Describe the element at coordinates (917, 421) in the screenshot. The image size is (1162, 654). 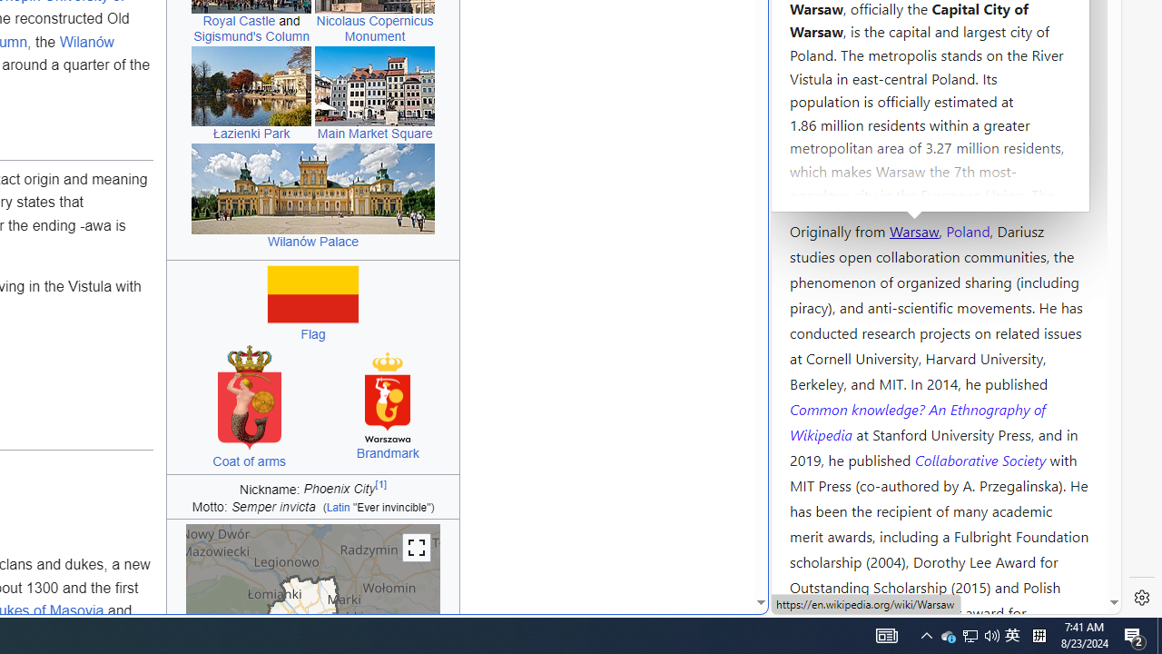
I see `Common knowledge? An Ethnography of Wikipedia` at that location.